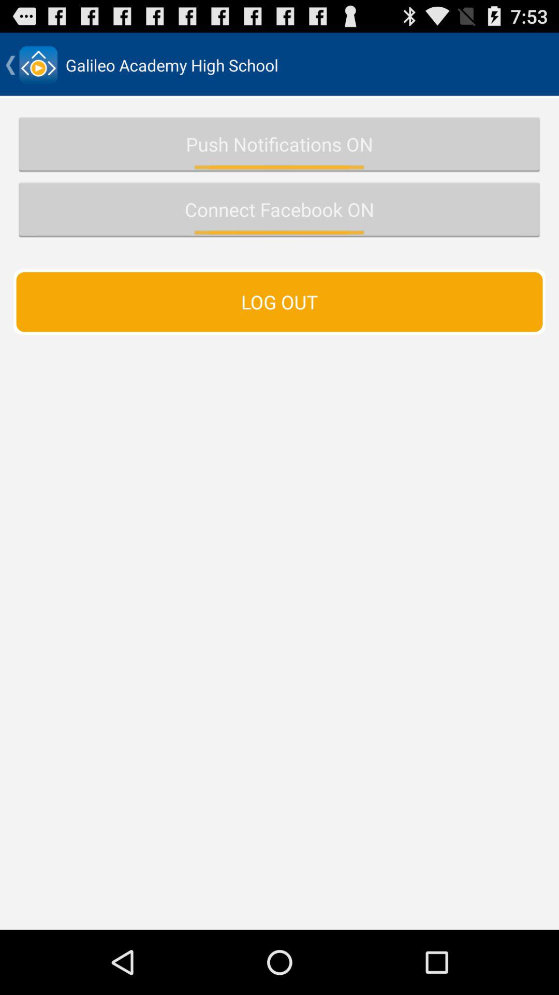 This screenshot has height=995, width=559. Describe the element at coordinates (279, 209) in the screenshot. I see `flip until connect facebook on icon` at that location.